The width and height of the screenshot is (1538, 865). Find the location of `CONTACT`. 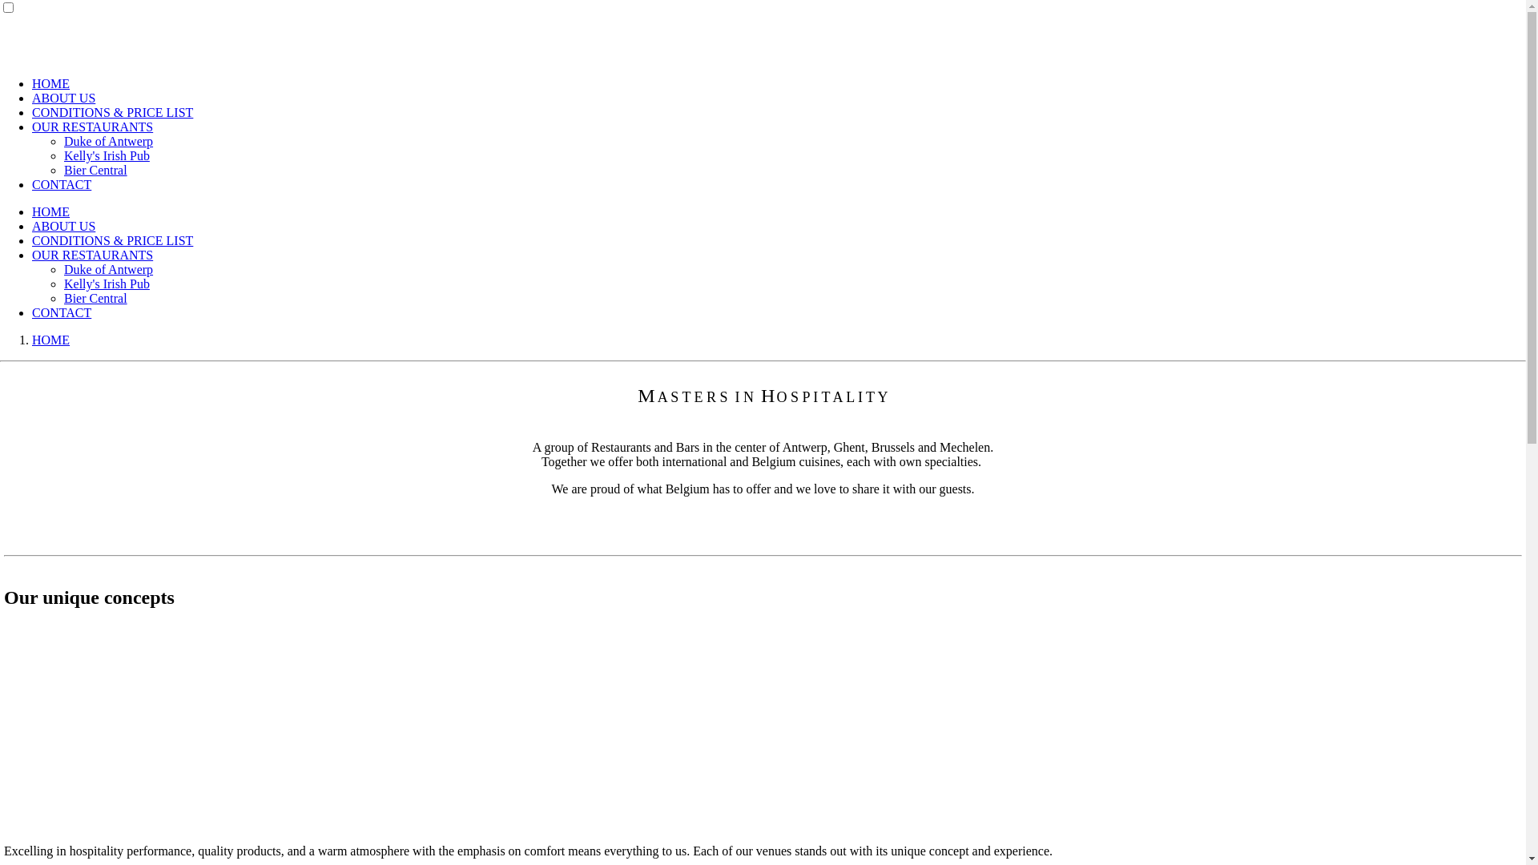

CONTACT is located at coordinates (62, 312).